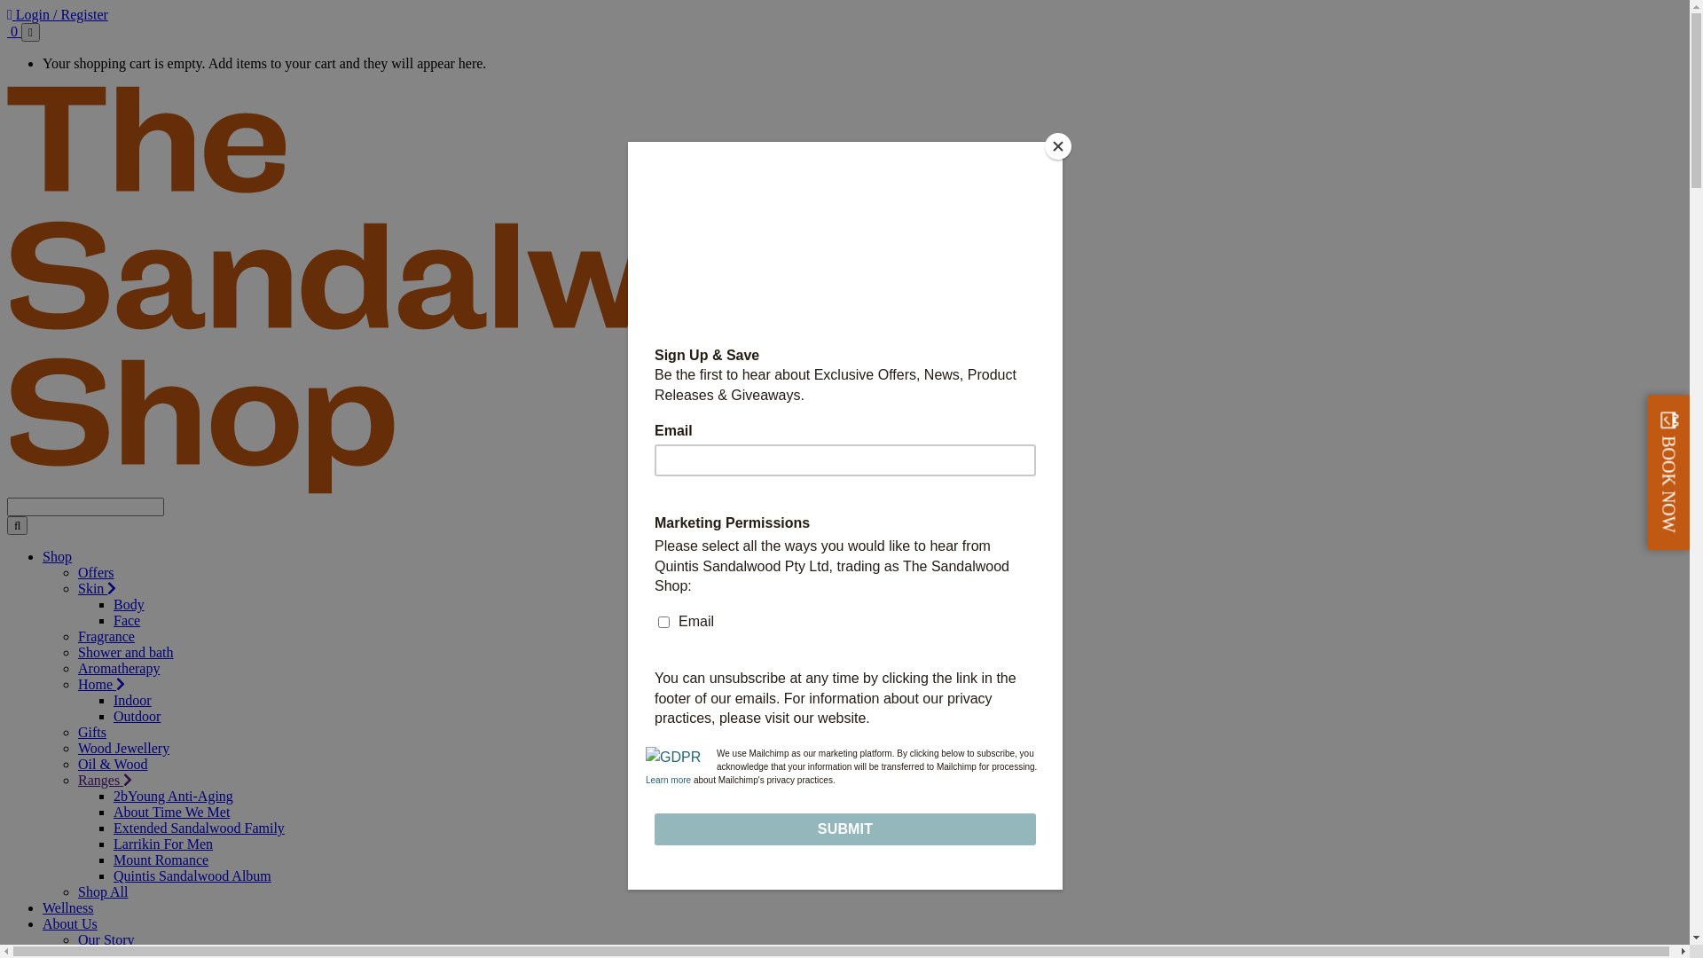  I want to click on Body, so click(129, 605).